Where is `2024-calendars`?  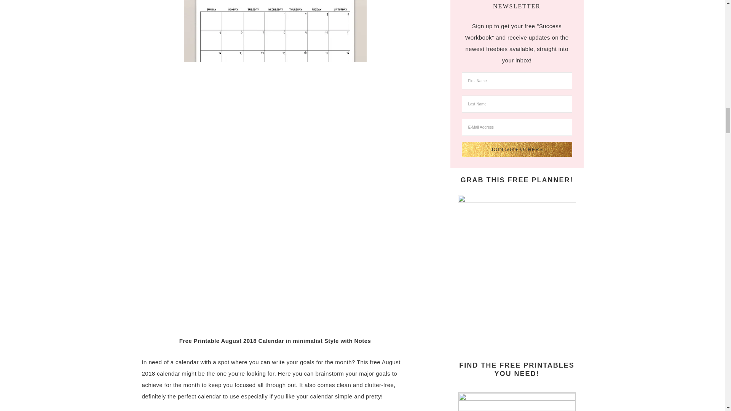
2024-calendars is located at coordinates (516, 398).